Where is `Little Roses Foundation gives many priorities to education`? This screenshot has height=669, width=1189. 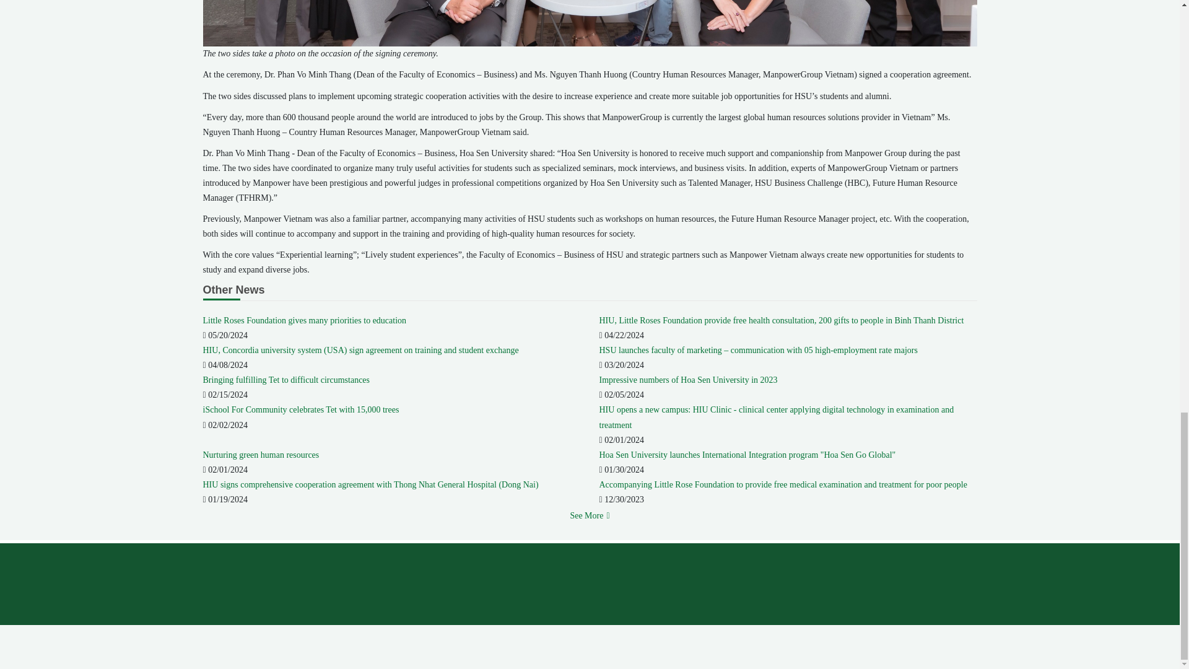 Little Roses Foundation gives many priorities to education is located at coordinates (305, 320).